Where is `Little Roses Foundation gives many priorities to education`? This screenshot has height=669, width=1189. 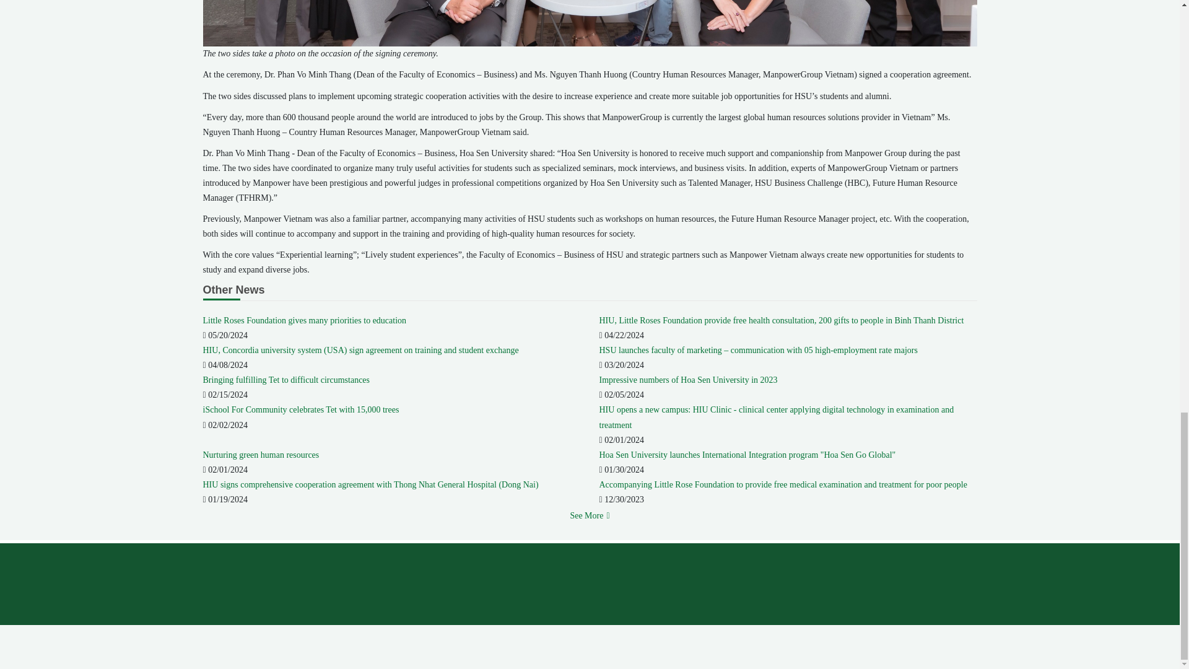 Little Roses Foundation gives many priorities to education is located at coordinates (305, 320).